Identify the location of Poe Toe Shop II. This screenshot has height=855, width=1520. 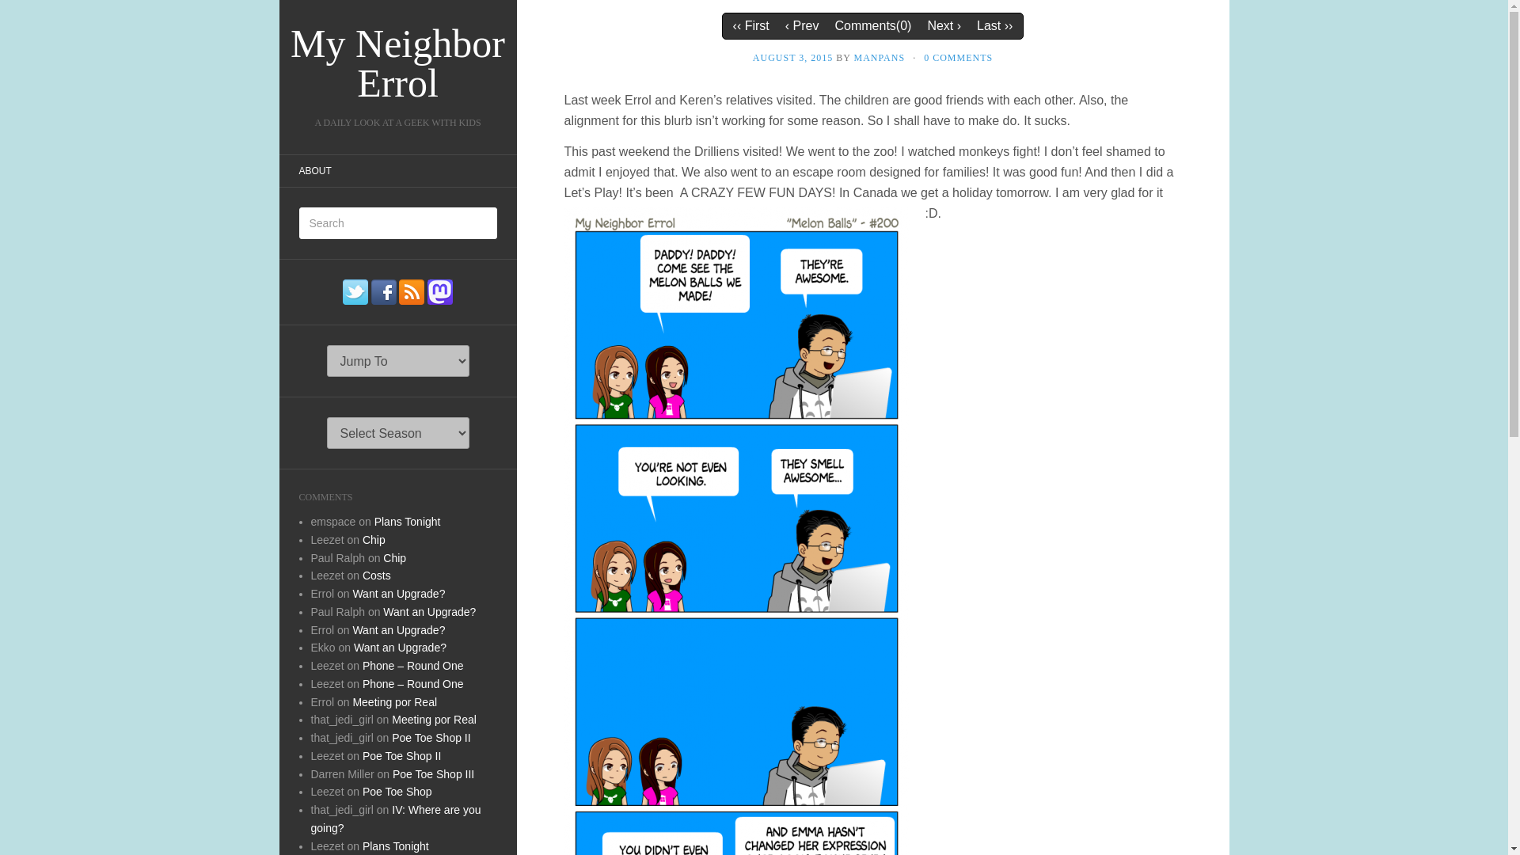
(431, 738).